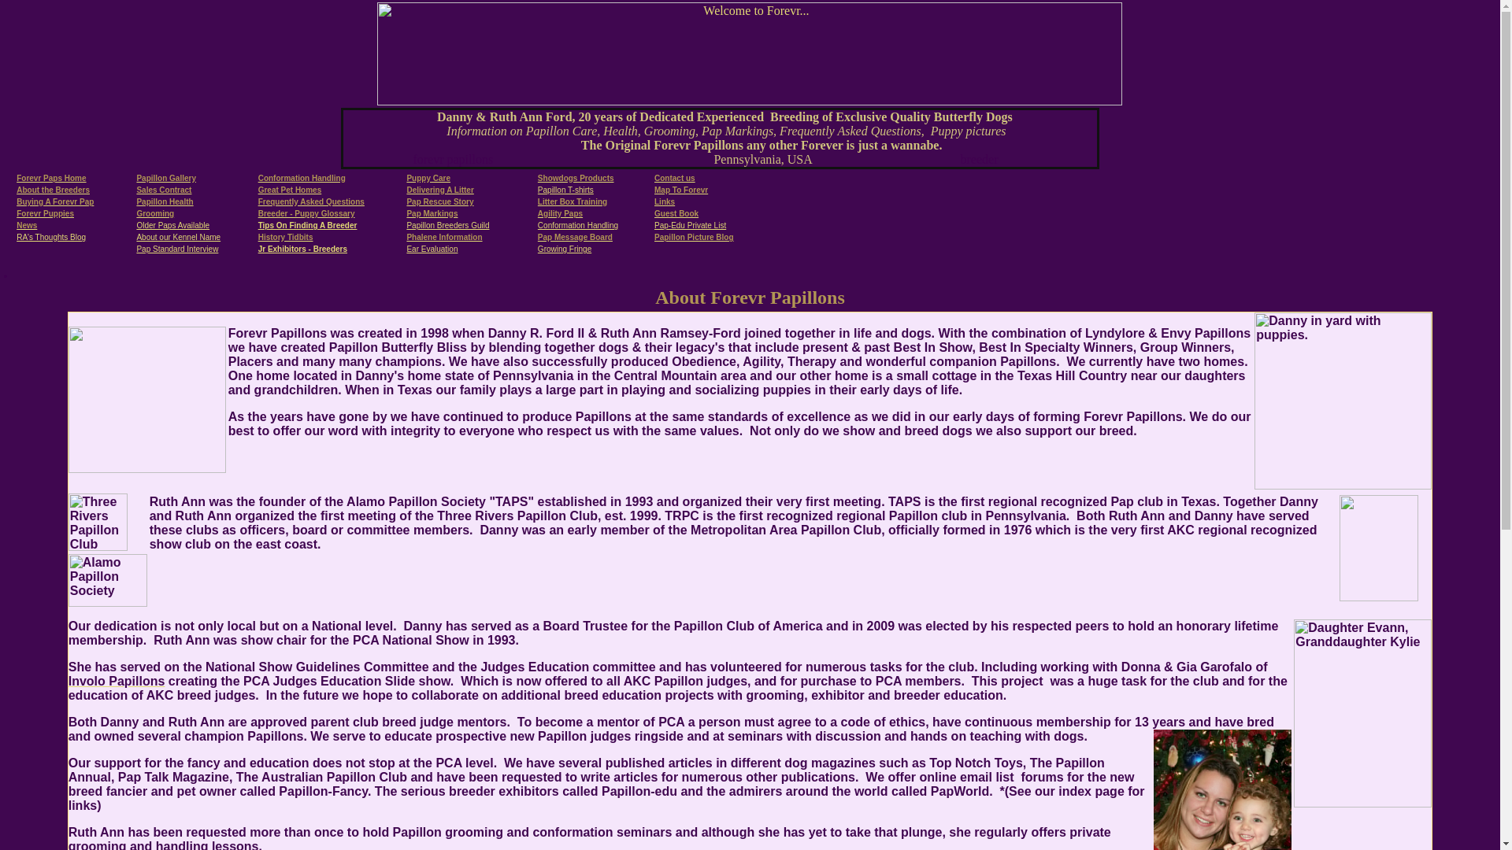 This screenshot has height=850, width=1512. Describe the element at coordinates (428, 176) in the screenshot. I see `Puppy Care` at that location.